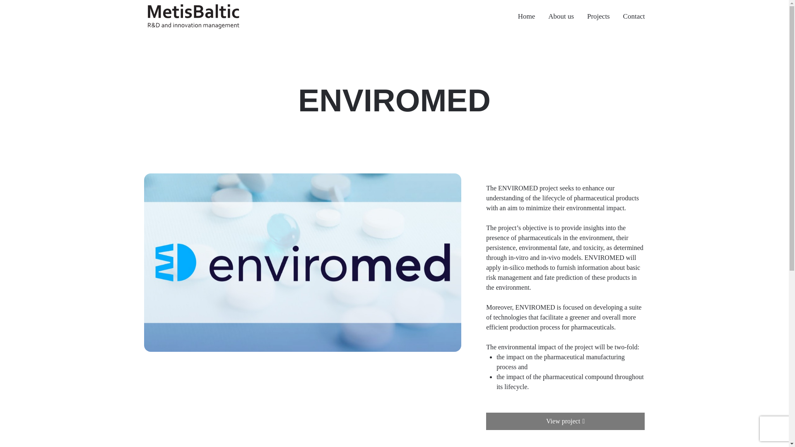  I want to click on View project, so click(565, 421).